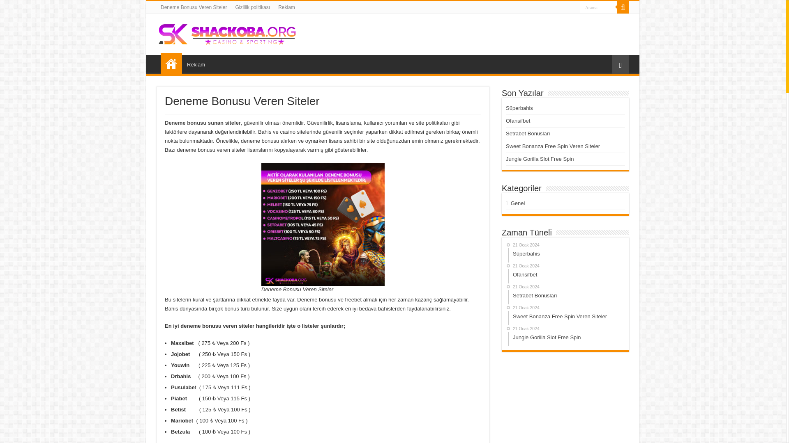 The height and width of the screenshot is (443, 789). Describe the element at coordinates (518, 203) in the screenshot. I see `Arama` at that location.